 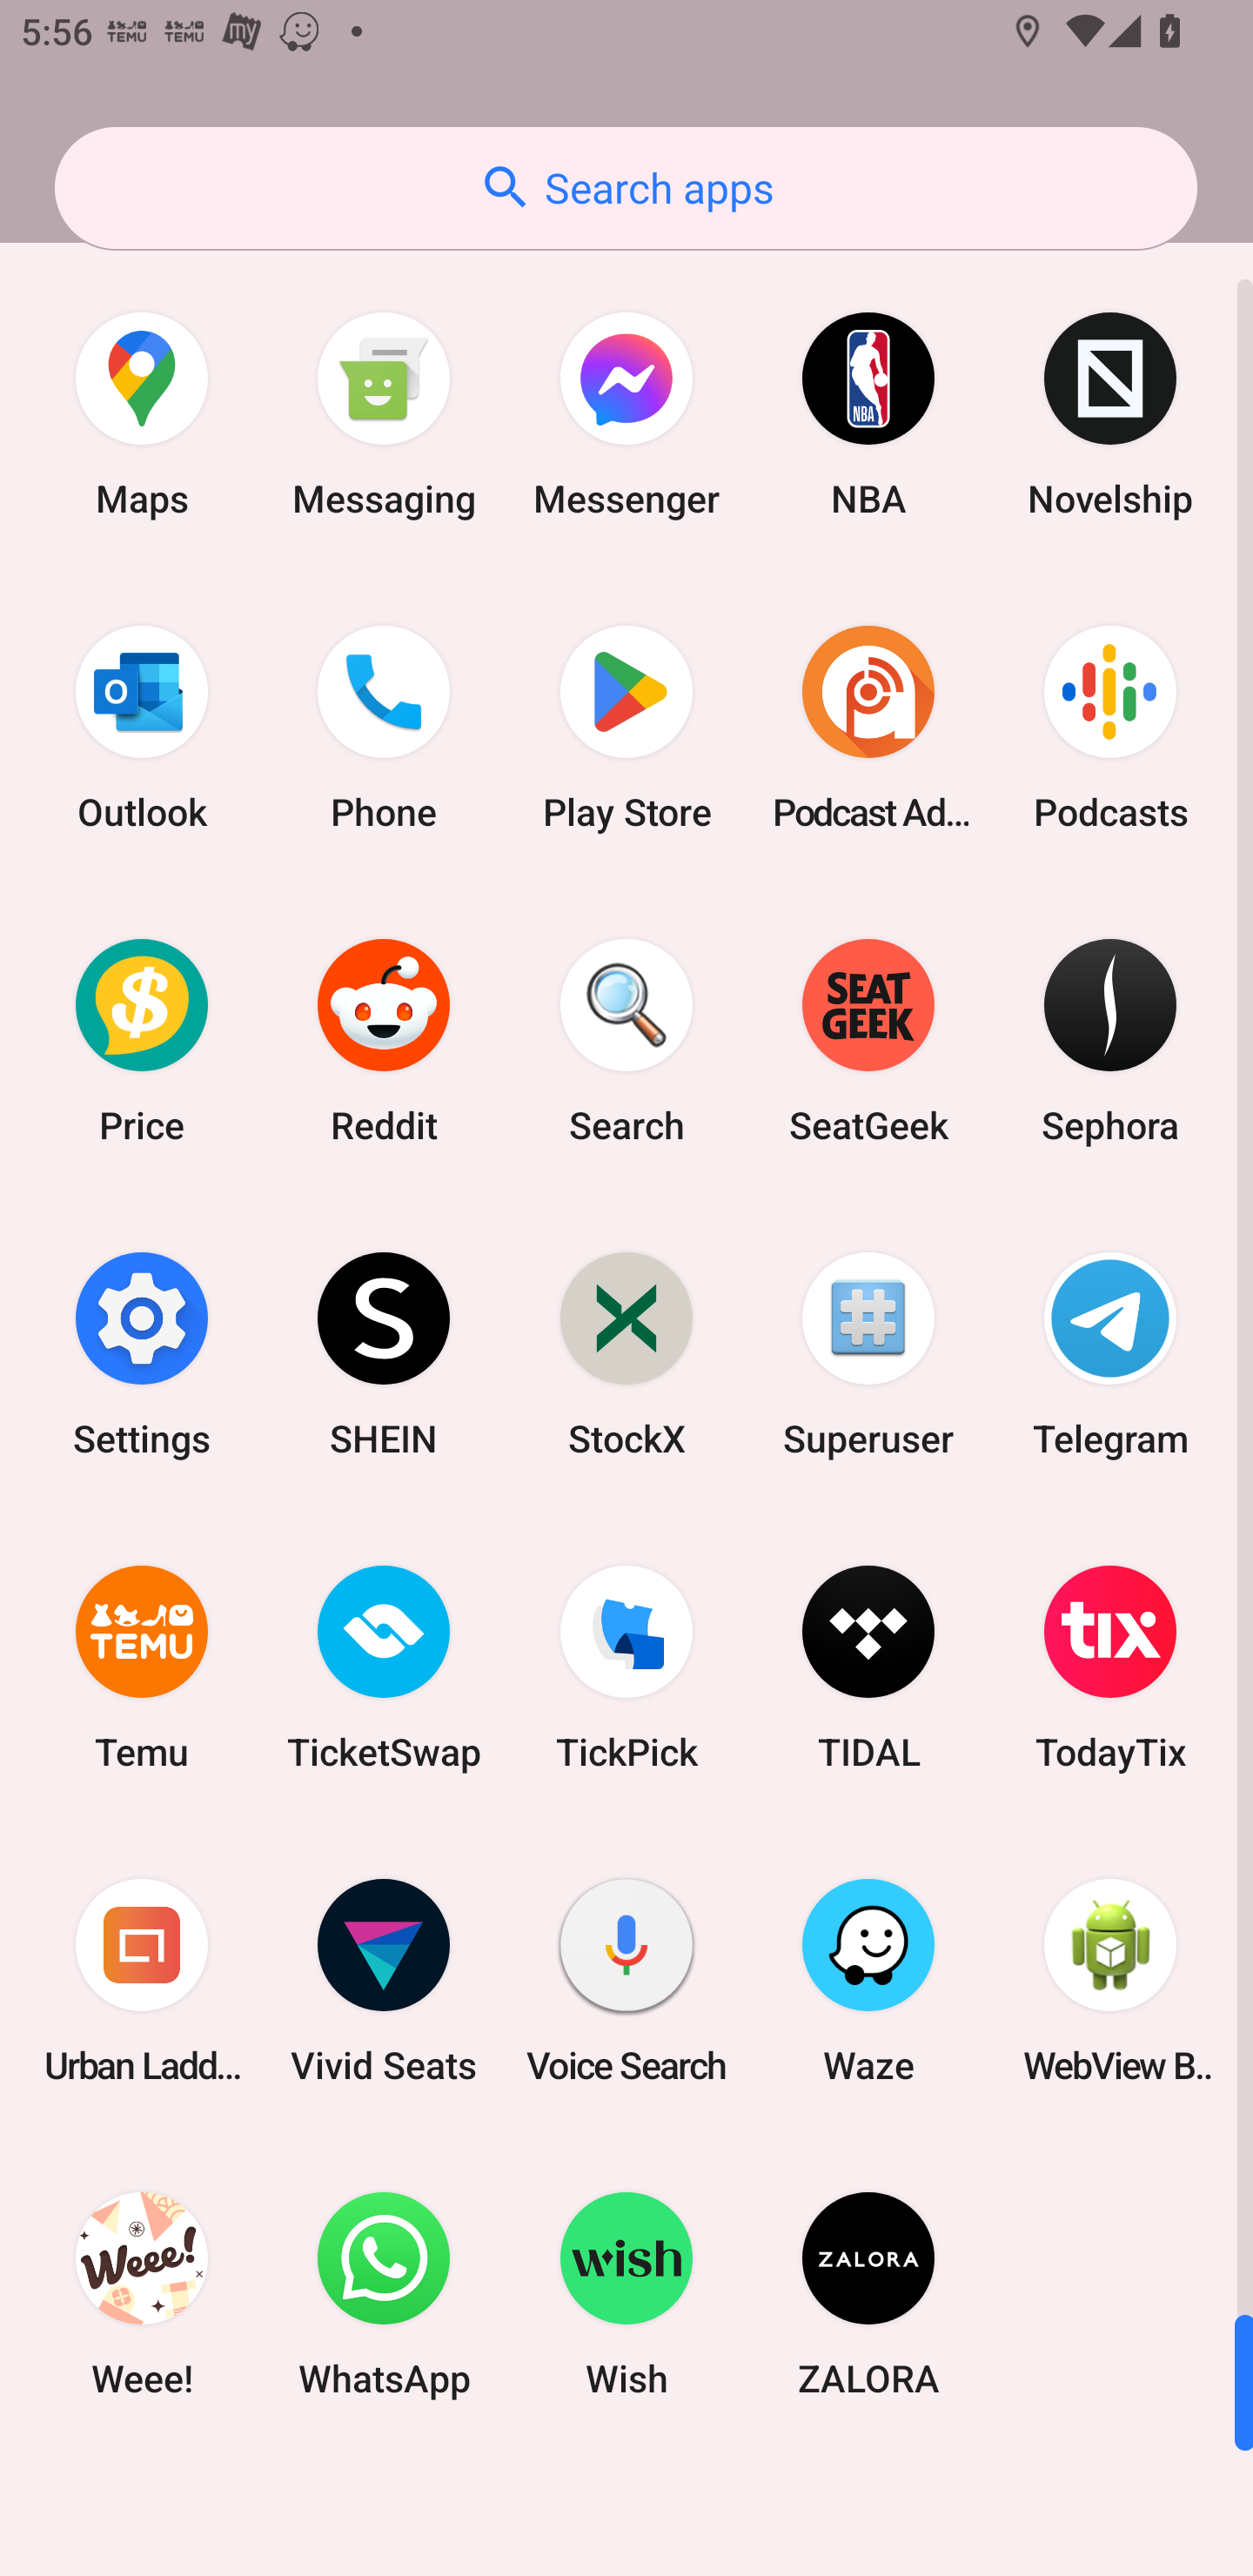 I want to click on NBA, so click(x=868, y=414).